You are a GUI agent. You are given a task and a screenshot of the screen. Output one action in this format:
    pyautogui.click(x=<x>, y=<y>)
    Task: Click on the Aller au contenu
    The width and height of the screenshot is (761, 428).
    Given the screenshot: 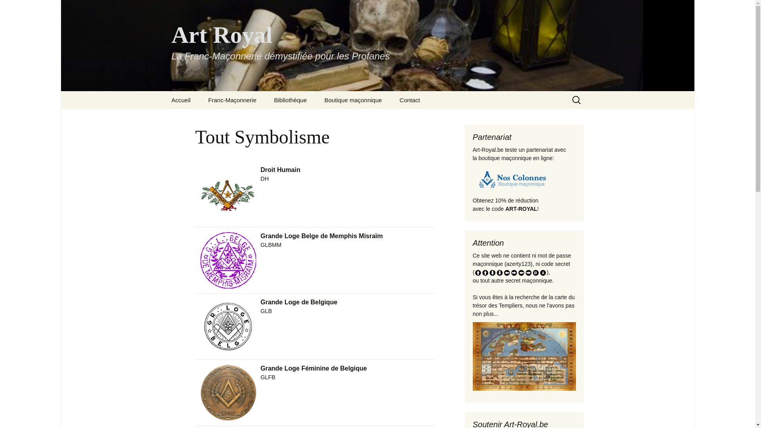 What is the action you would take?
    pyautogui.click(x=163, y=91)
    